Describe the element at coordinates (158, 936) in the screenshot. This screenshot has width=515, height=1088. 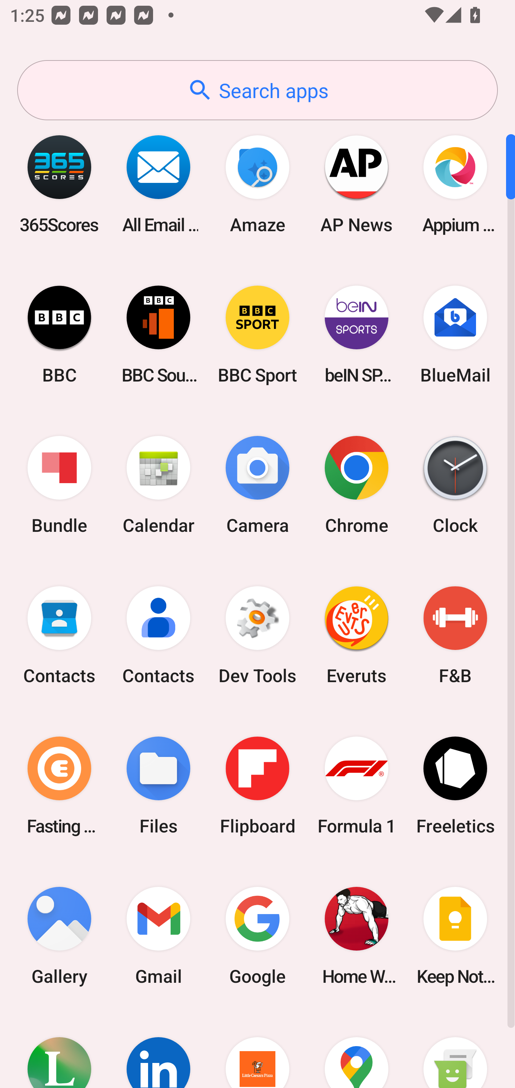
I see `Gmail` at that location.